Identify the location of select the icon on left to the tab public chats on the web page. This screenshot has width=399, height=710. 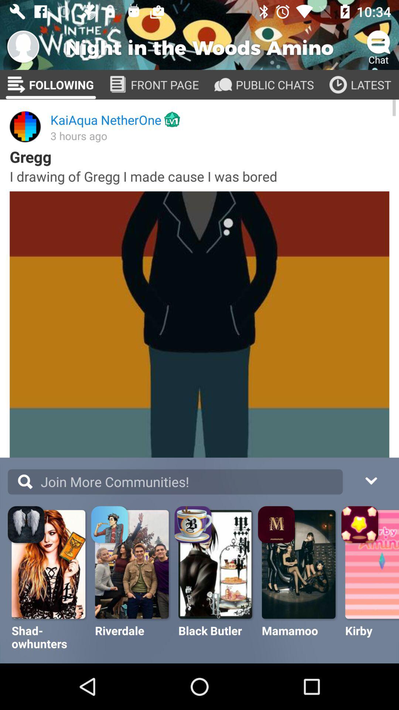
(223, 85).